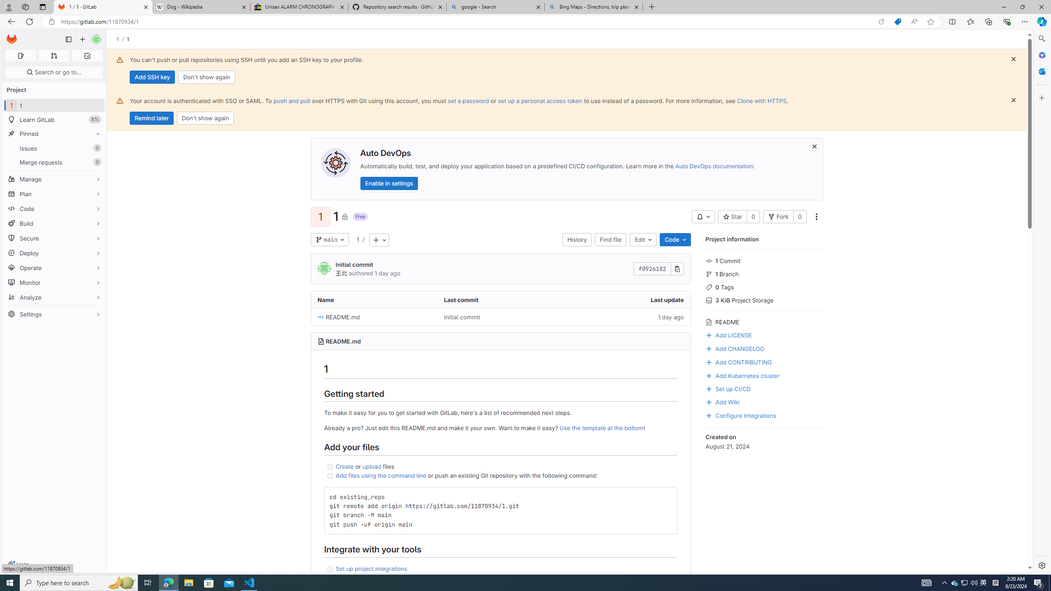  Describe the element at coordinates (764, 321) in the screenshot. I see `README` at that location.